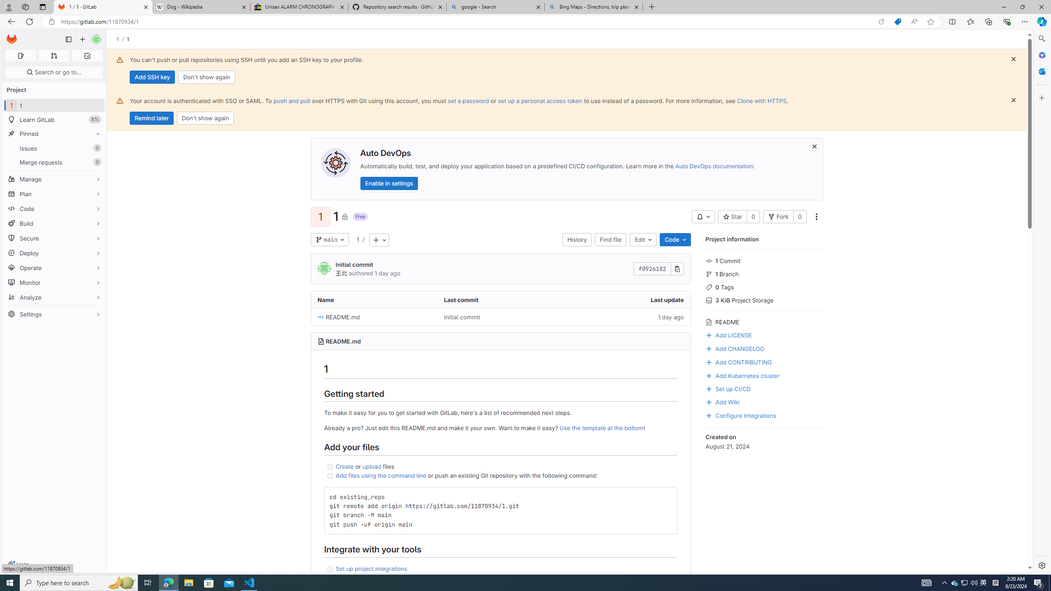  Describe the element at coordinates (764, 321) in the screenshot. I see `README` at that location.